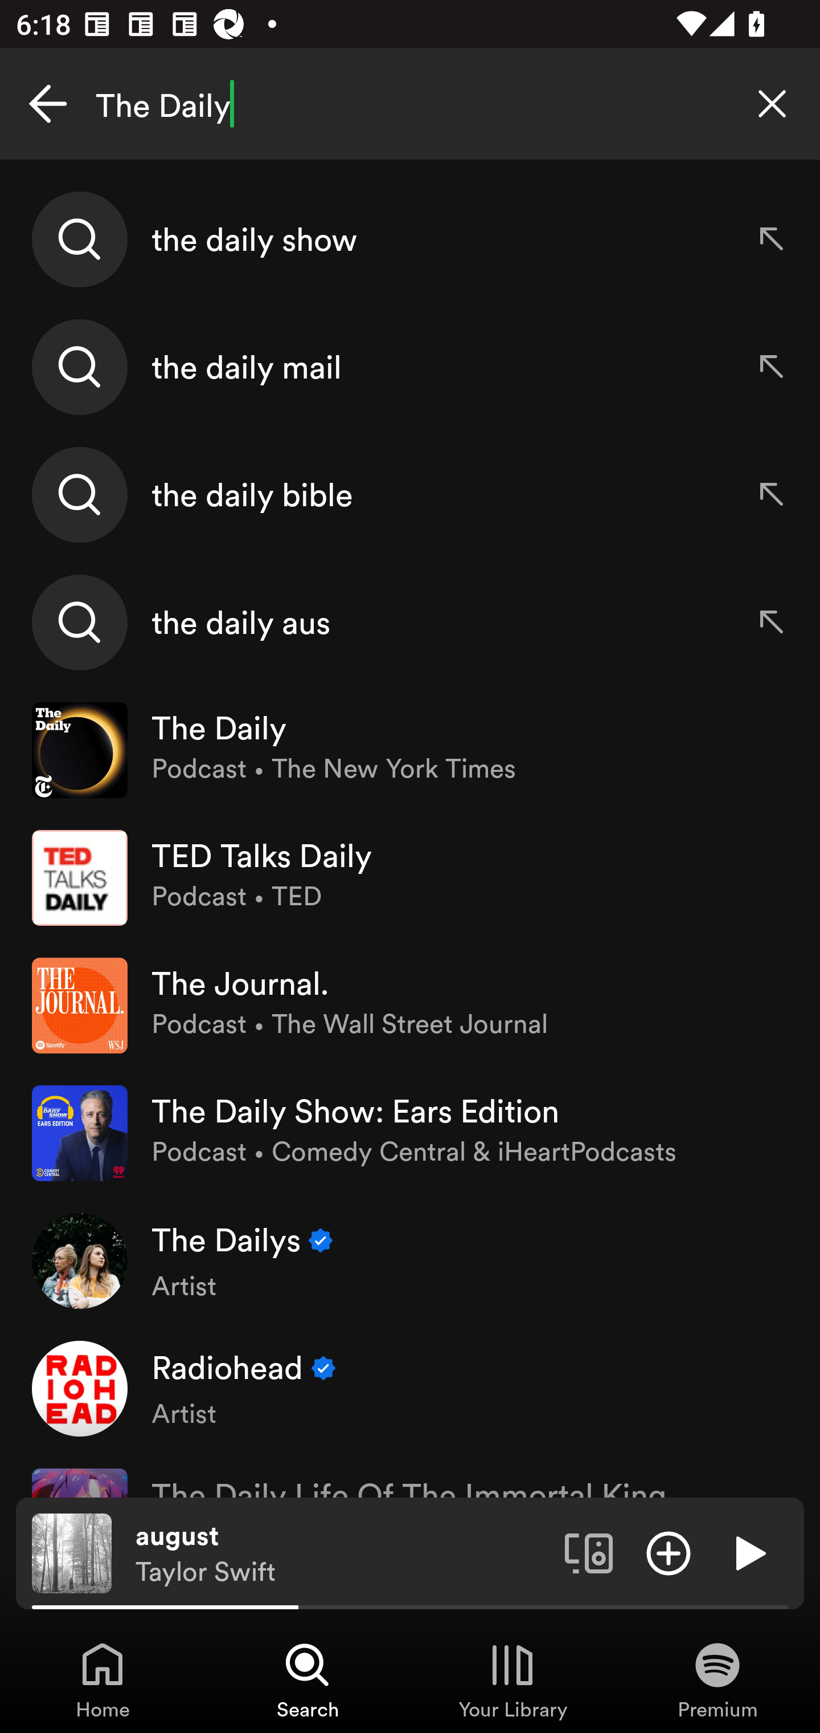 This screenshot has width=820, height=1733. What do you see at coordinates (307, 1679) in the screenshot?
I see `Search, Tab 2 of 4 Search Search` at bounding box center [307, 1679].